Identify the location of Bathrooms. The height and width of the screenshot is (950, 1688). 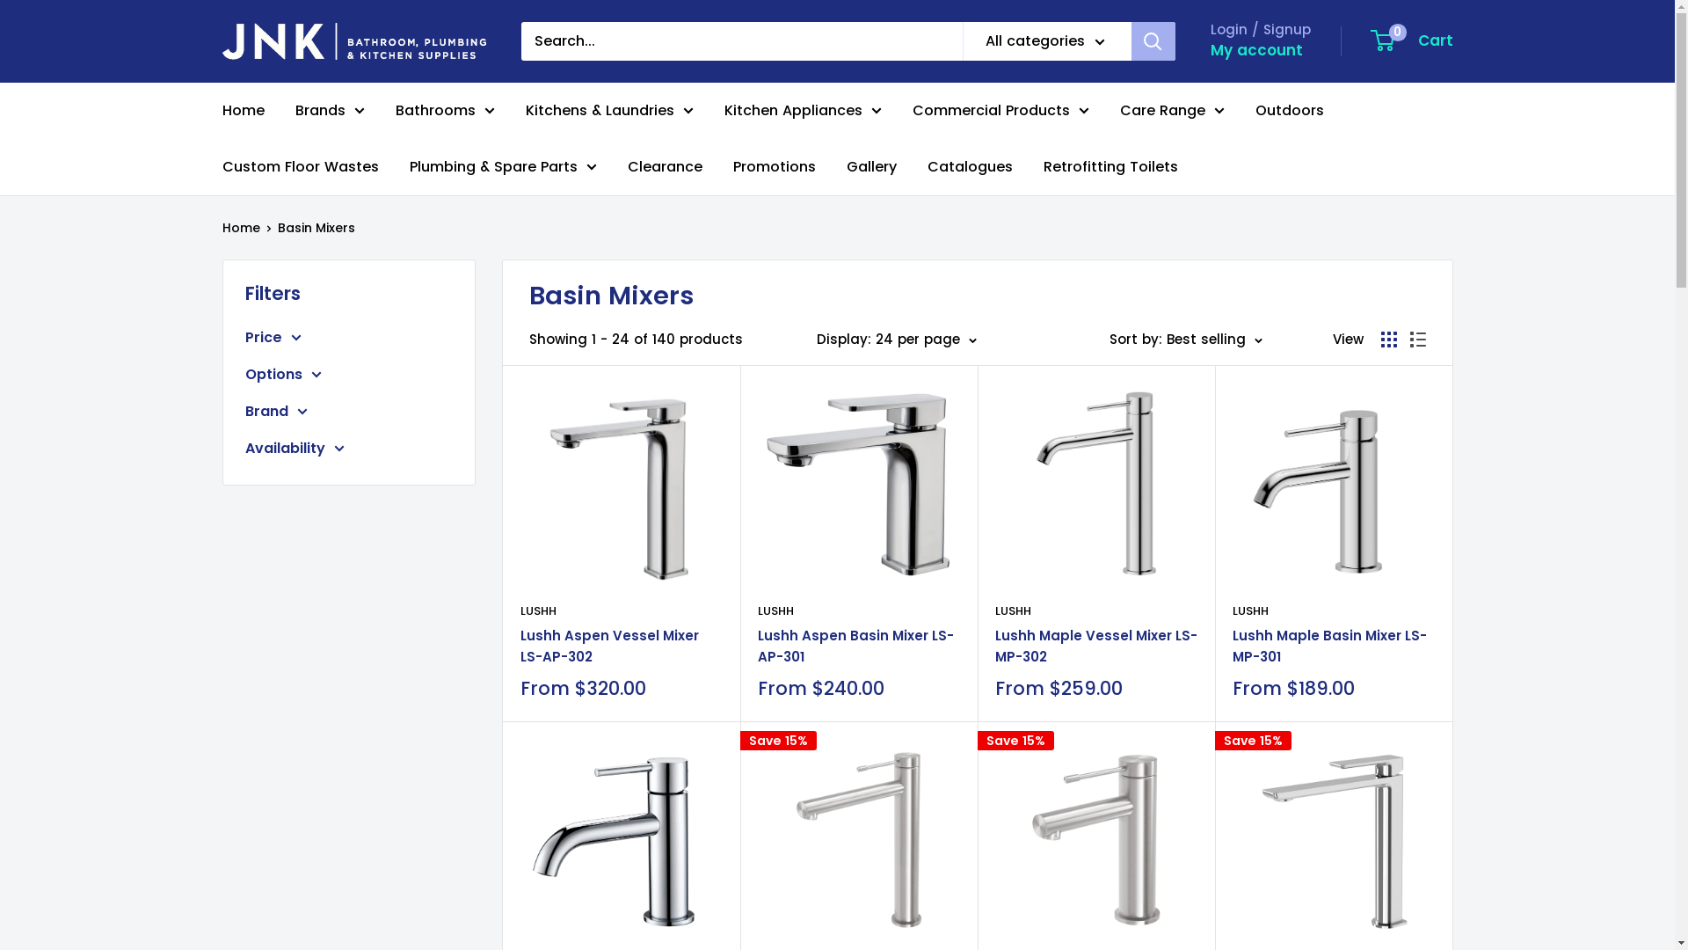
(445, 111).